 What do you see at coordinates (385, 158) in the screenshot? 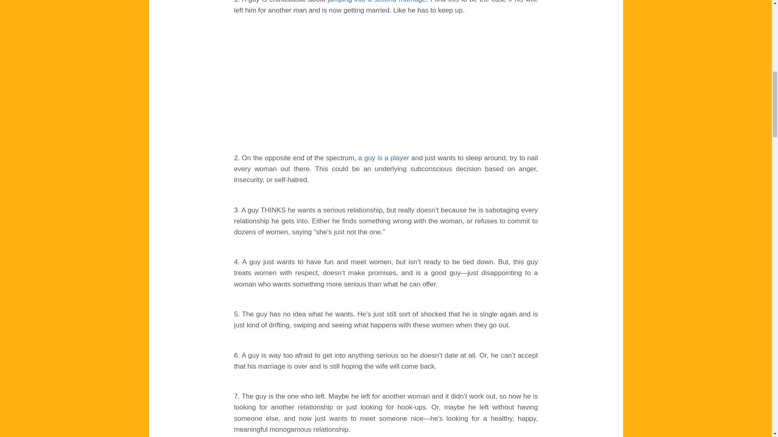
I see `Are You Dating A Player Or Is He Just A Player With You?` at bounding box center [385, 158].